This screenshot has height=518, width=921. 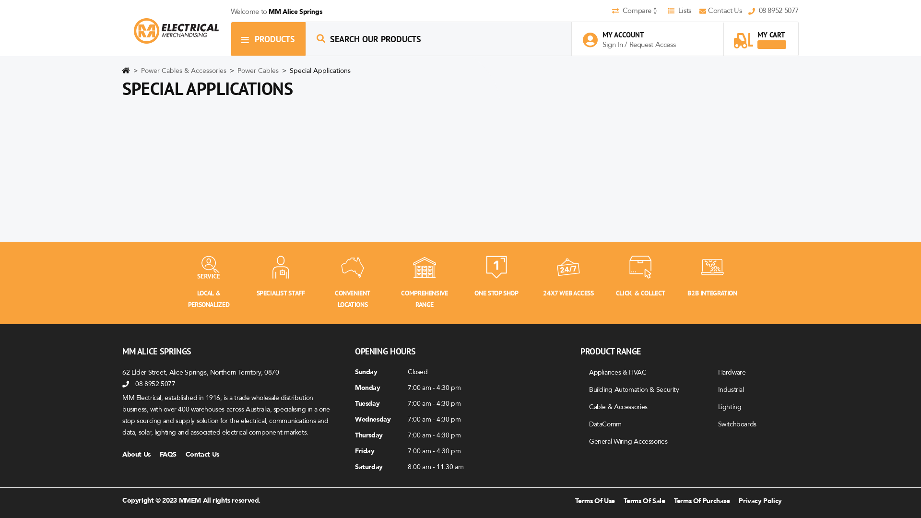 What do you see at coordinates (201, 372) in the screenshot?
I see `62 Elder Street, Alice Springs, Northern Territory, 0870` at bounding box center [201, 372].